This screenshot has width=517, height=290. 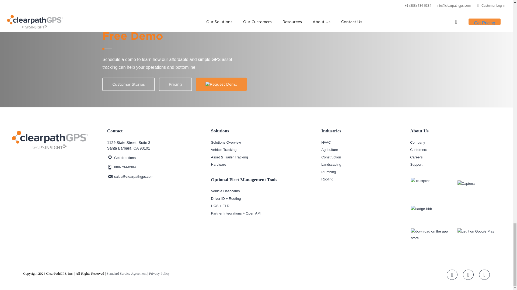 I want to click on Trustpilot, so click(x=432, y=188).